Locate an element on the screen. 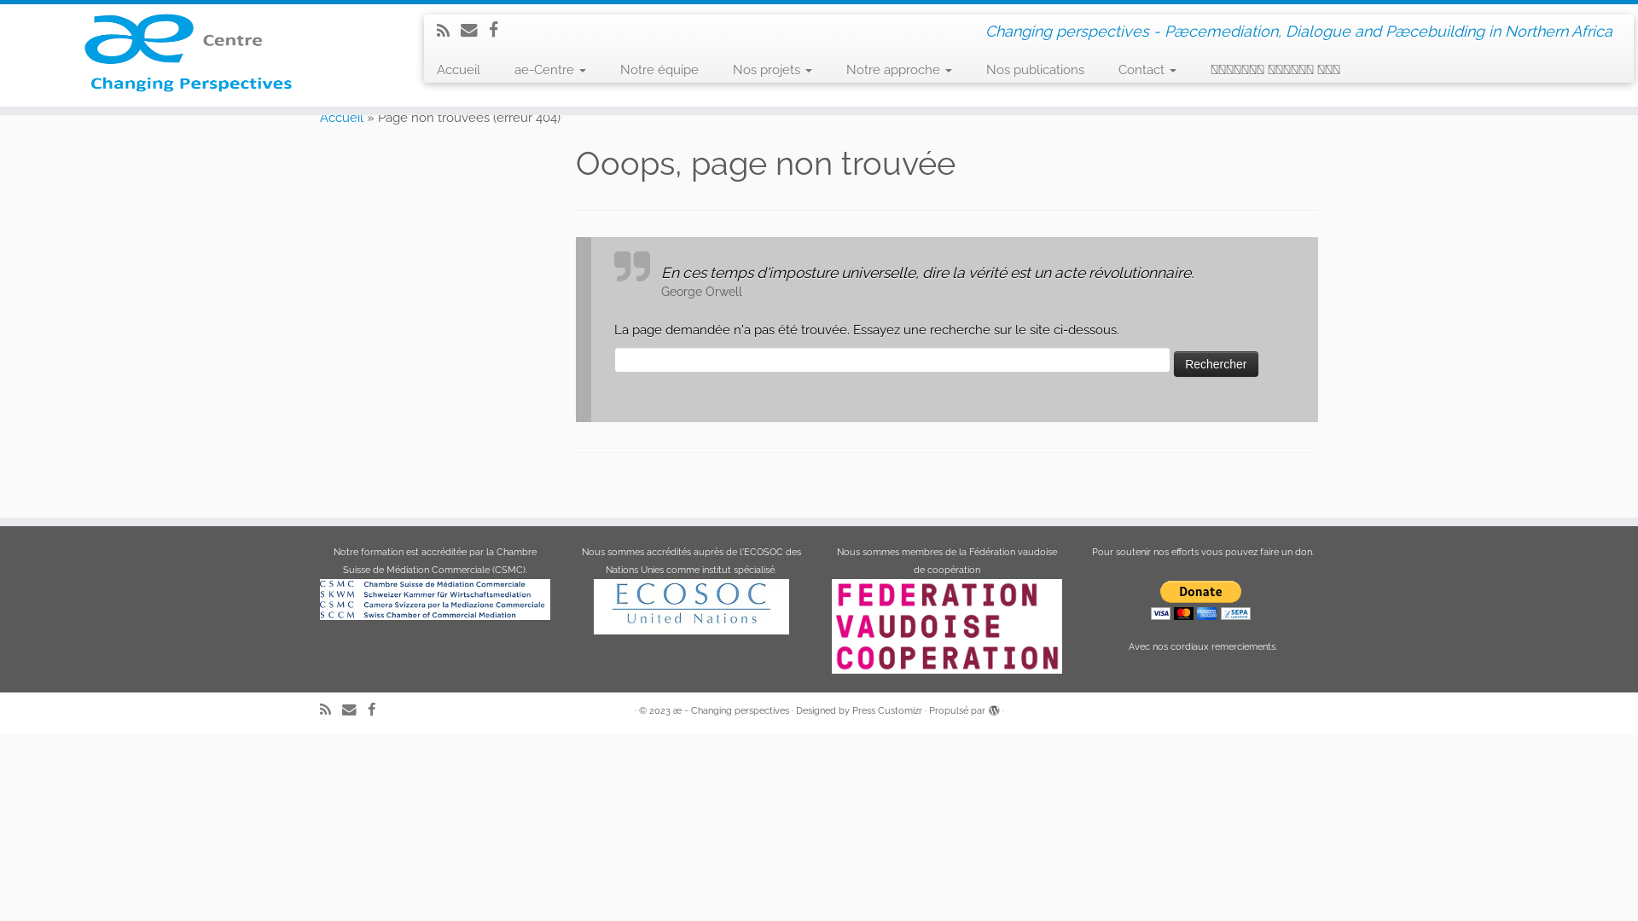 This screenshot has width=1638, height=921. Accueil is located at coordinates (464, 70).